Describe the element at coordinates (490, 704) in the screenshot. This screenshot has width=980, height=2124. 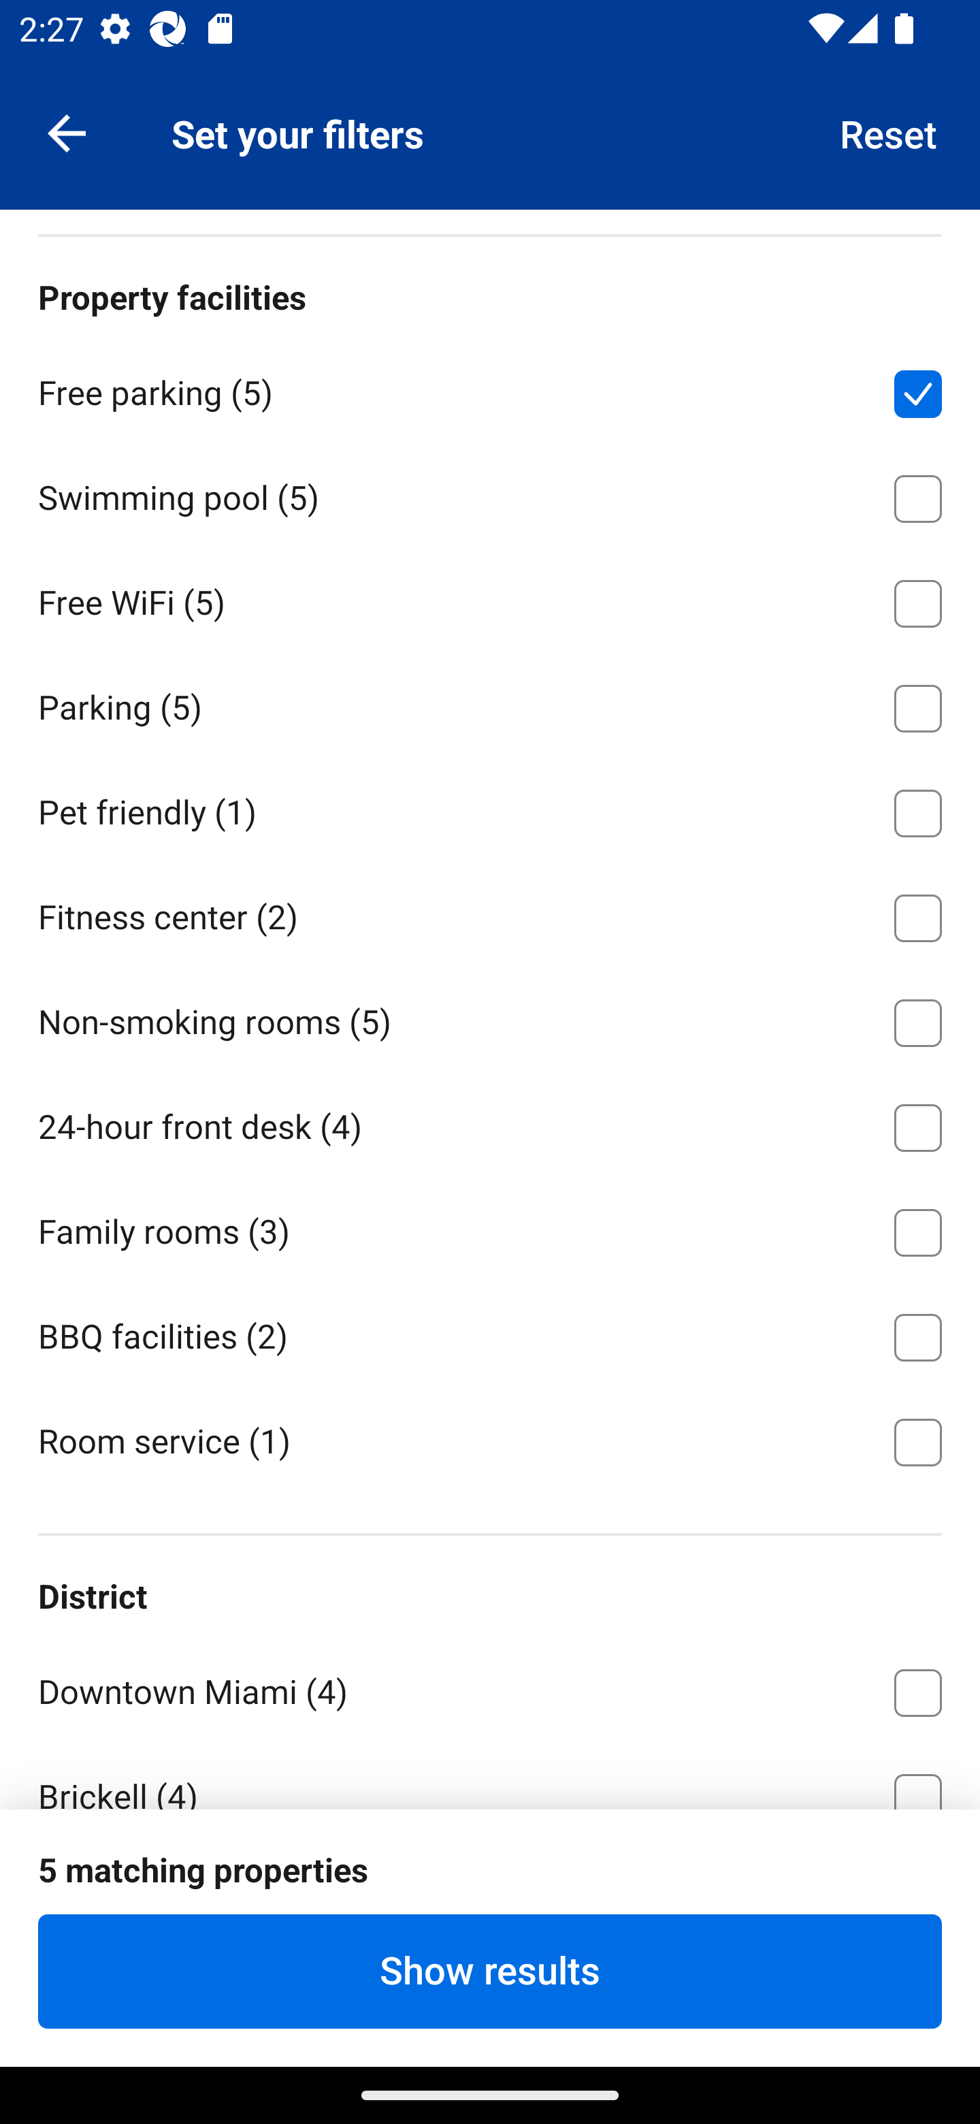
I see `Parking ⁦(5)` at that location.